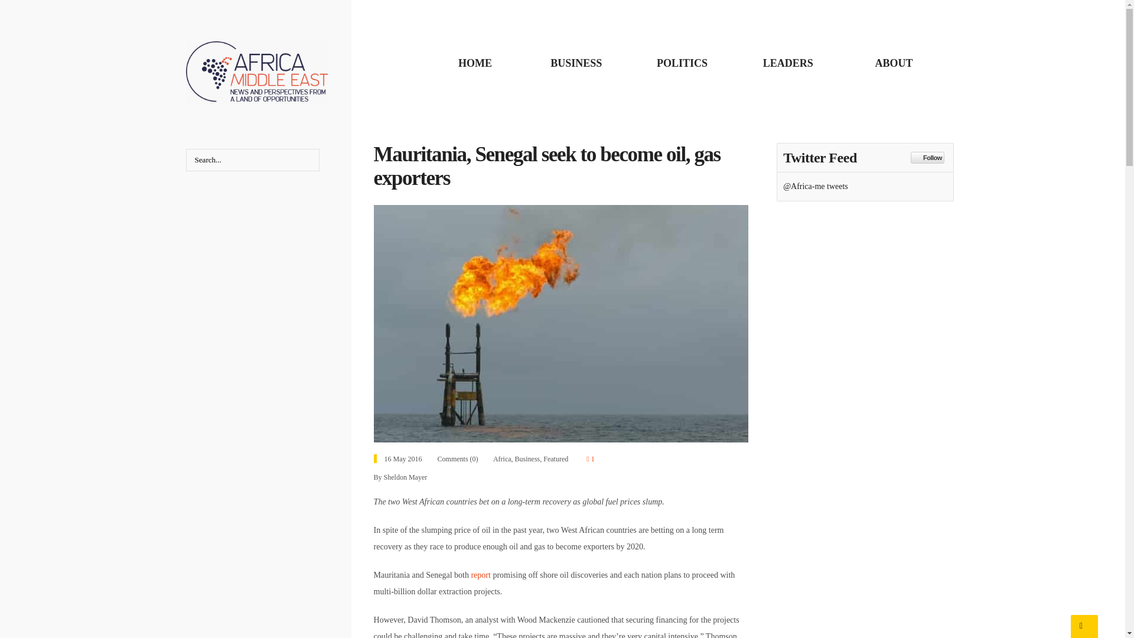  What do you see at coordinates (405, 477) in the screenshot?
I see `Sheldon Mayer` at bounding box center [405, 477].